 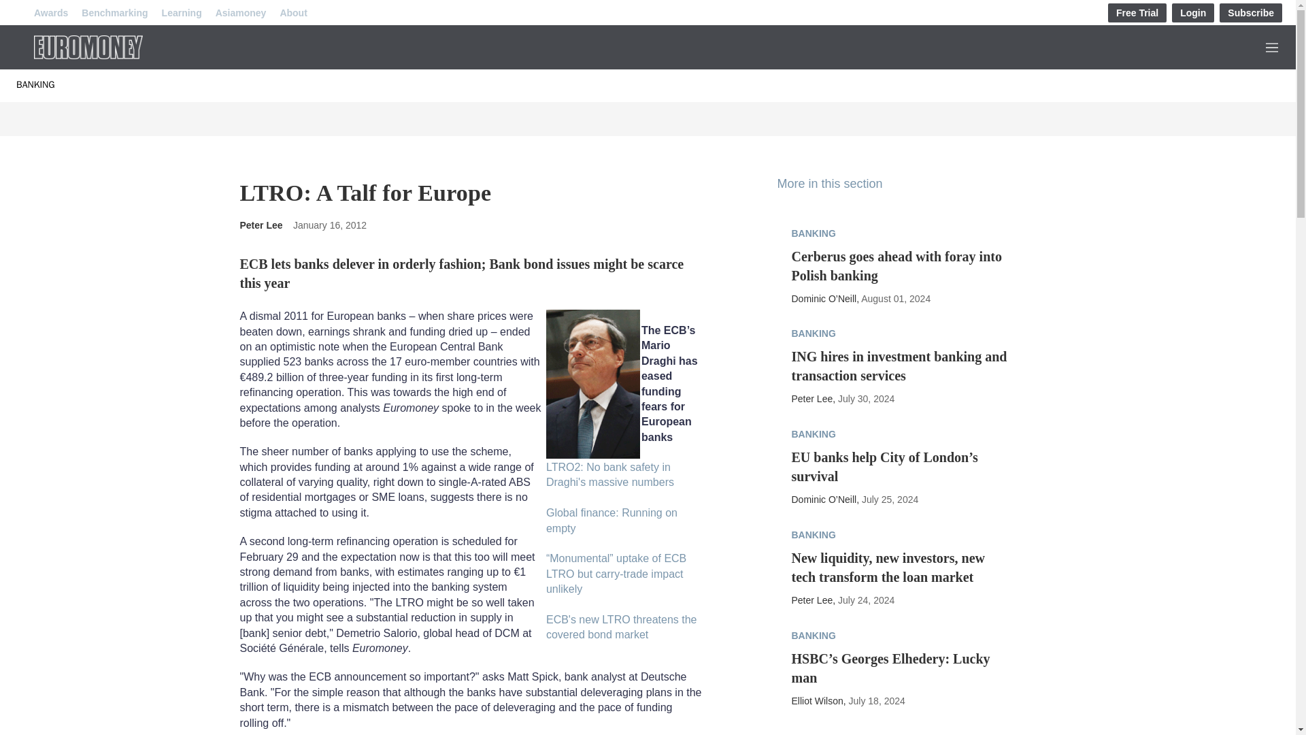 What do you see at coordinates (292, 12) in the screenshot?
I see `About` at bounding box center [292, 12].